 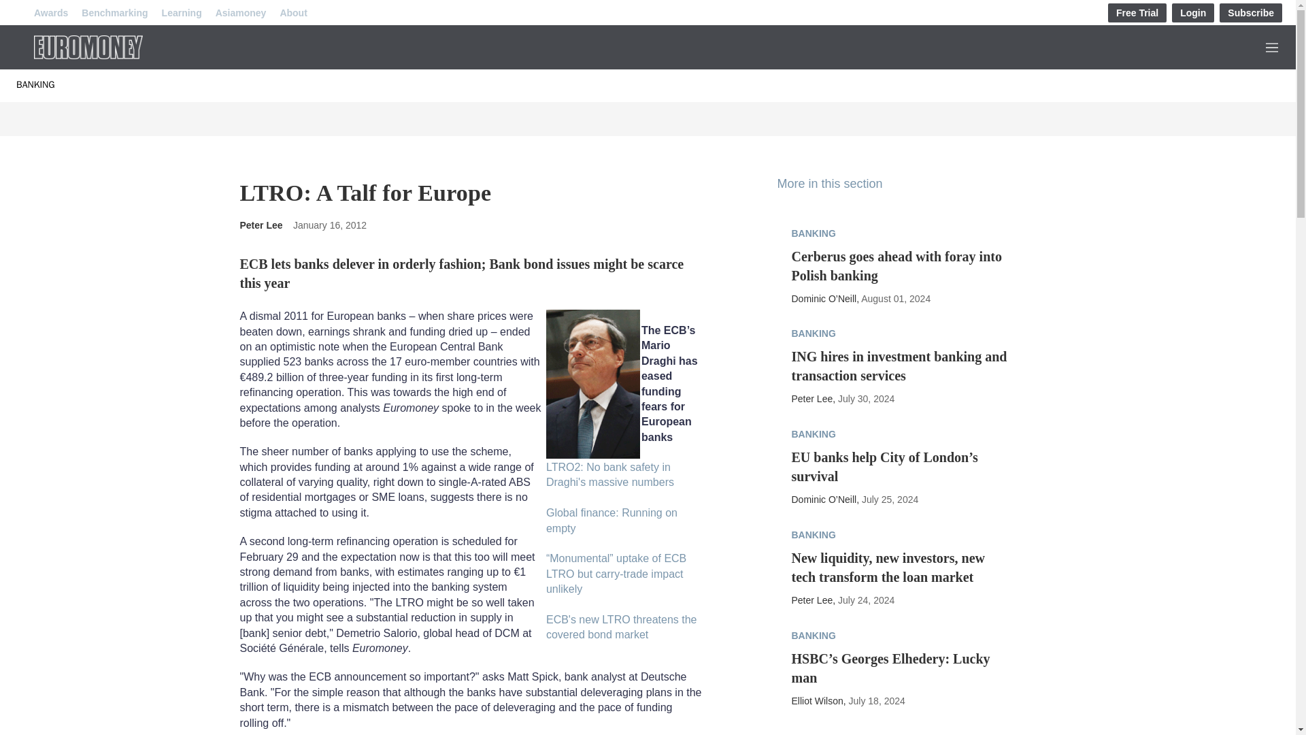 What do you see at coordinates (292, 12) in the screenshot?
I see `About` at bounding box center [292, 12].